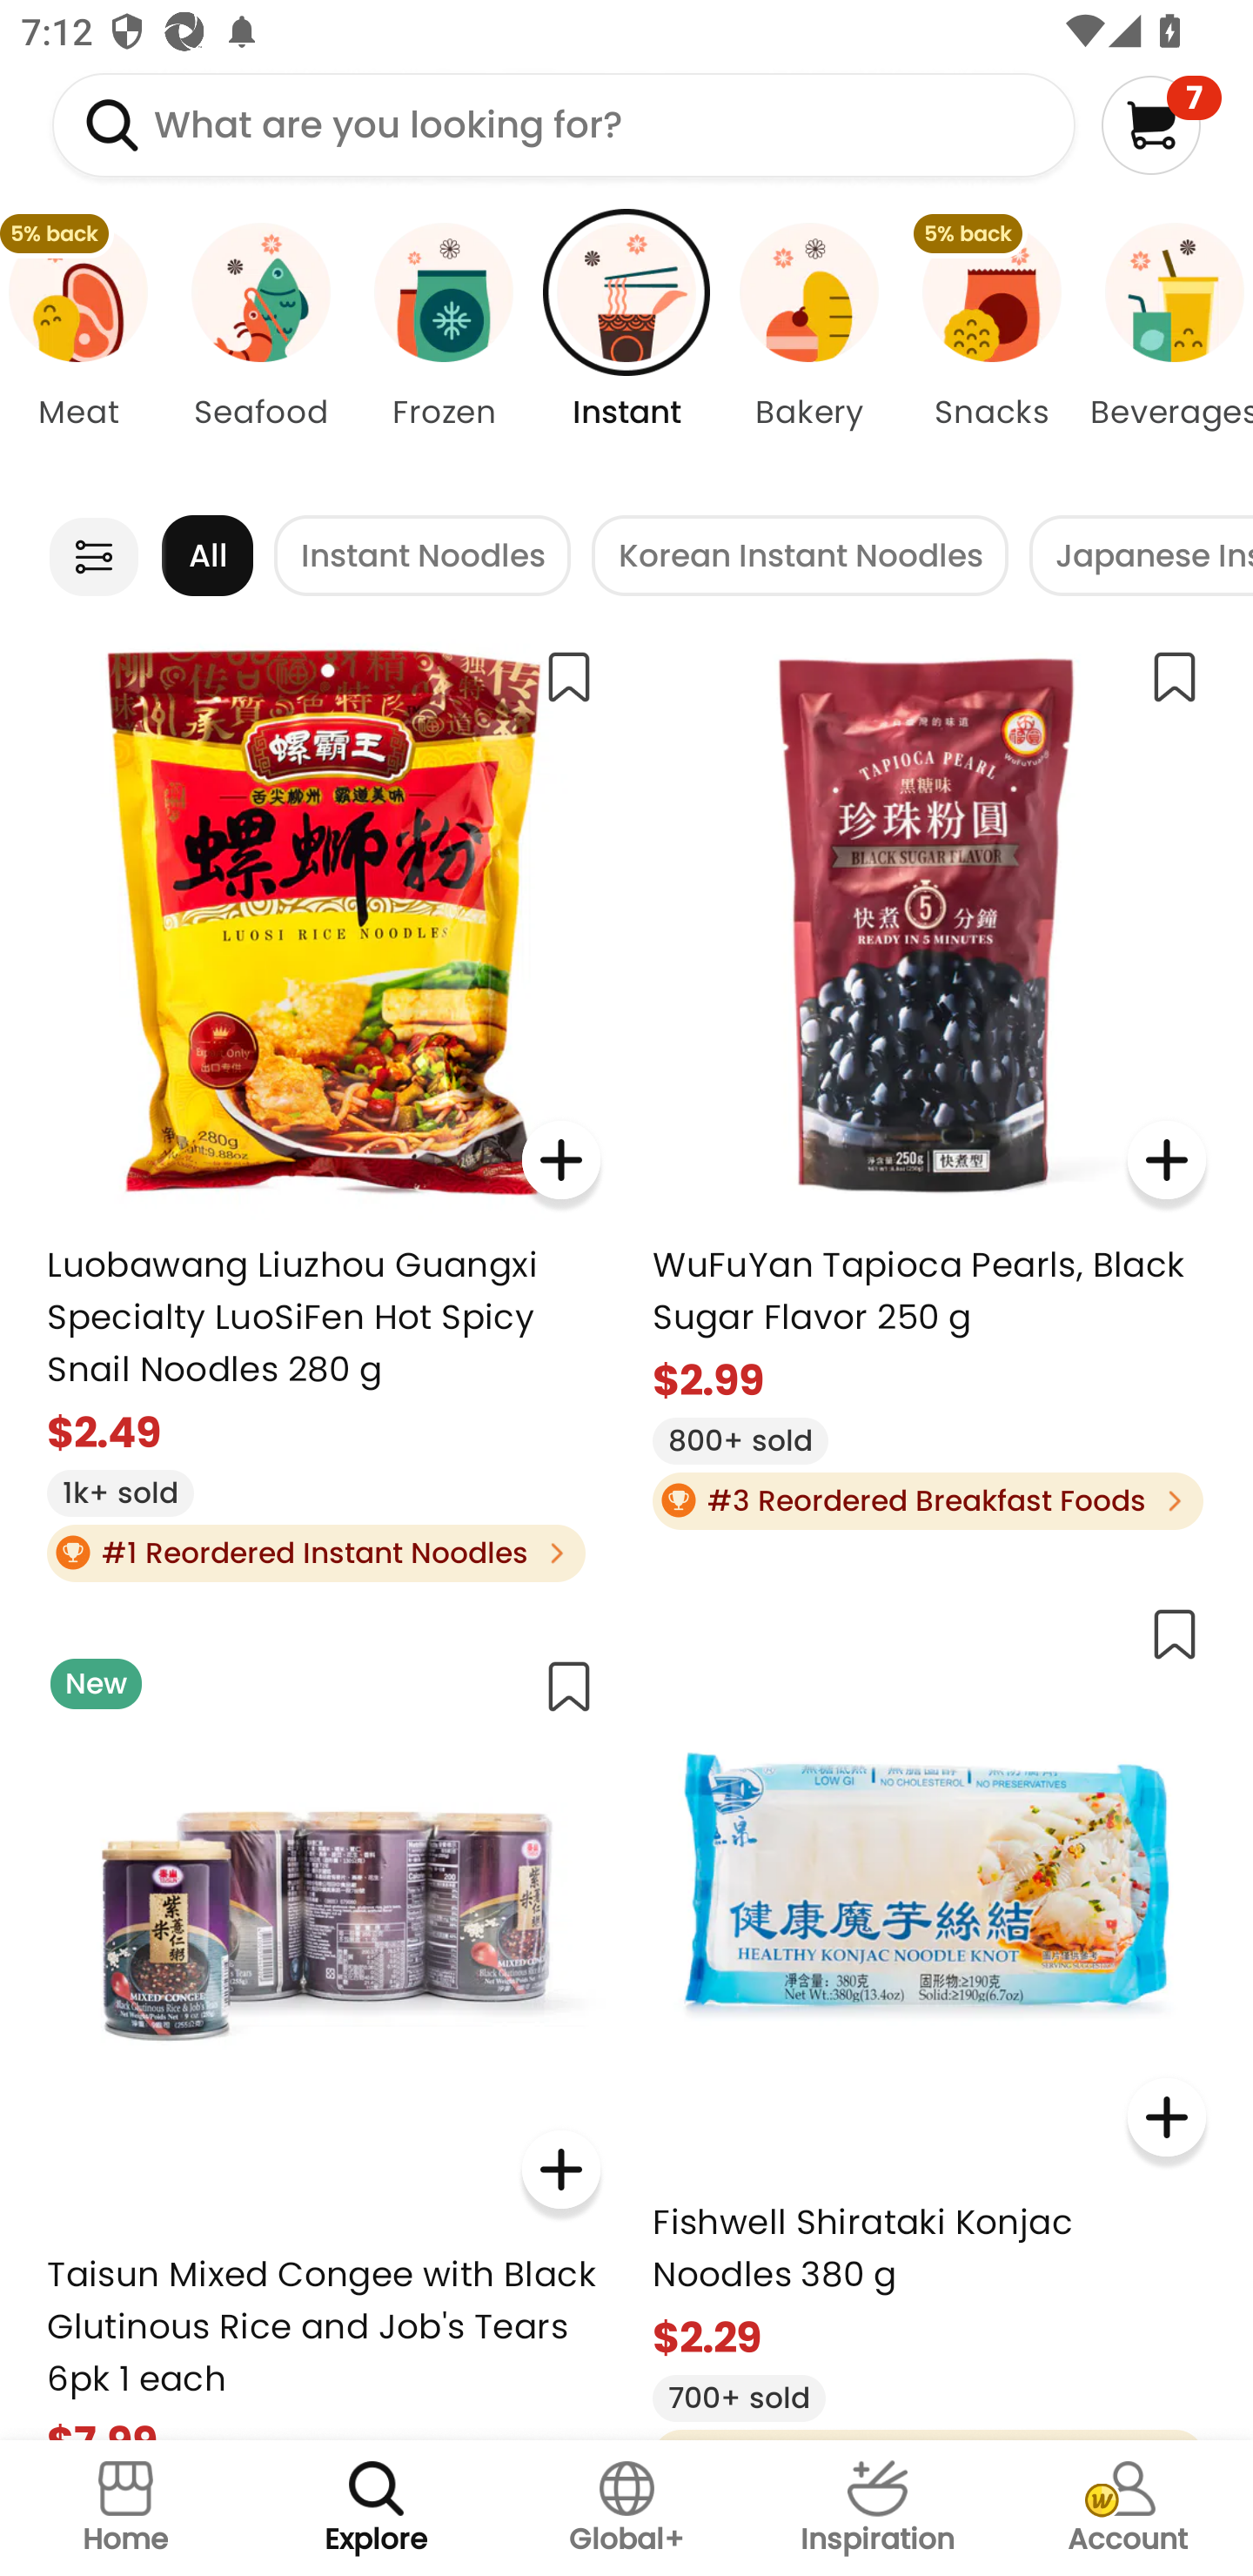  I want to click on Korean Instant Noodles, so click(800, 555).